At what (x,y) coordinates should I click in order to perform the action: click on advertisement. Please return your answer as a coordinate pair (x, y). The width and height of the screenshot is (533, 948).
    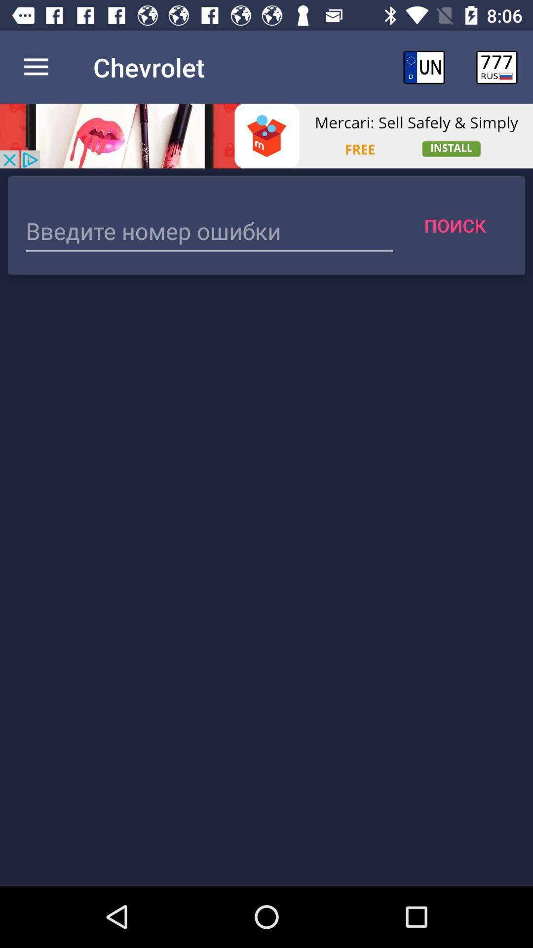
    Looking at the image, I should click on (266, 136).